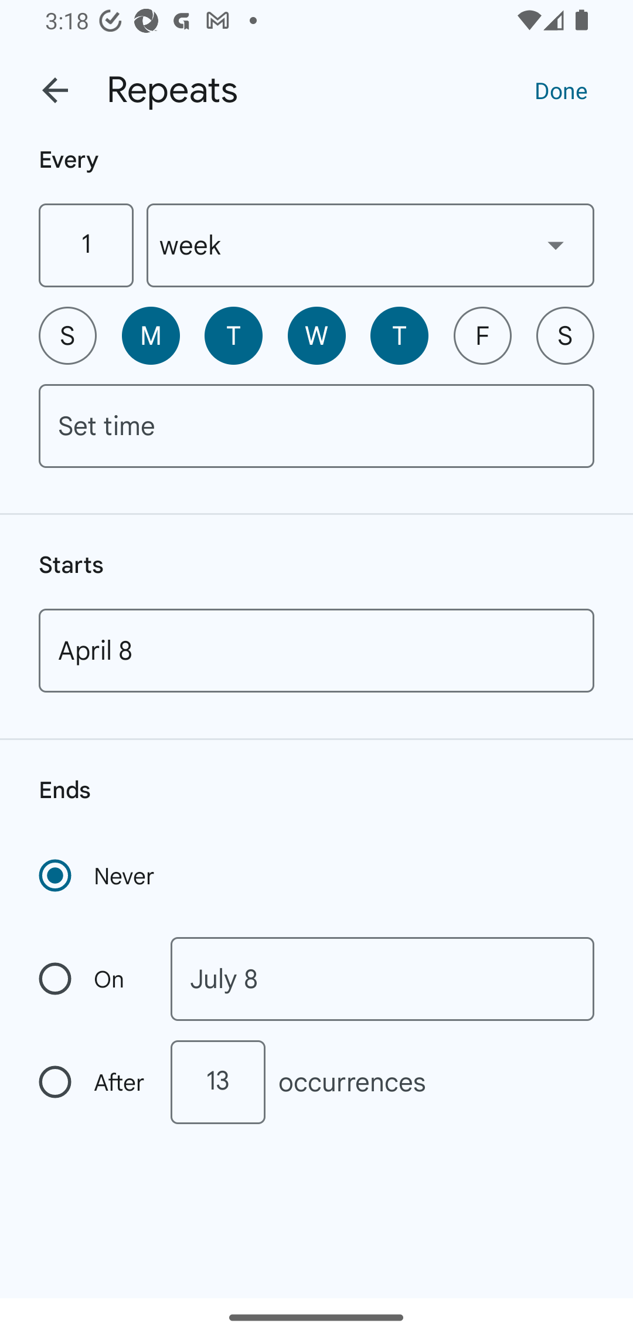 The image size is (633, 1337). I want to click on S Saturday, so click(565, 335).